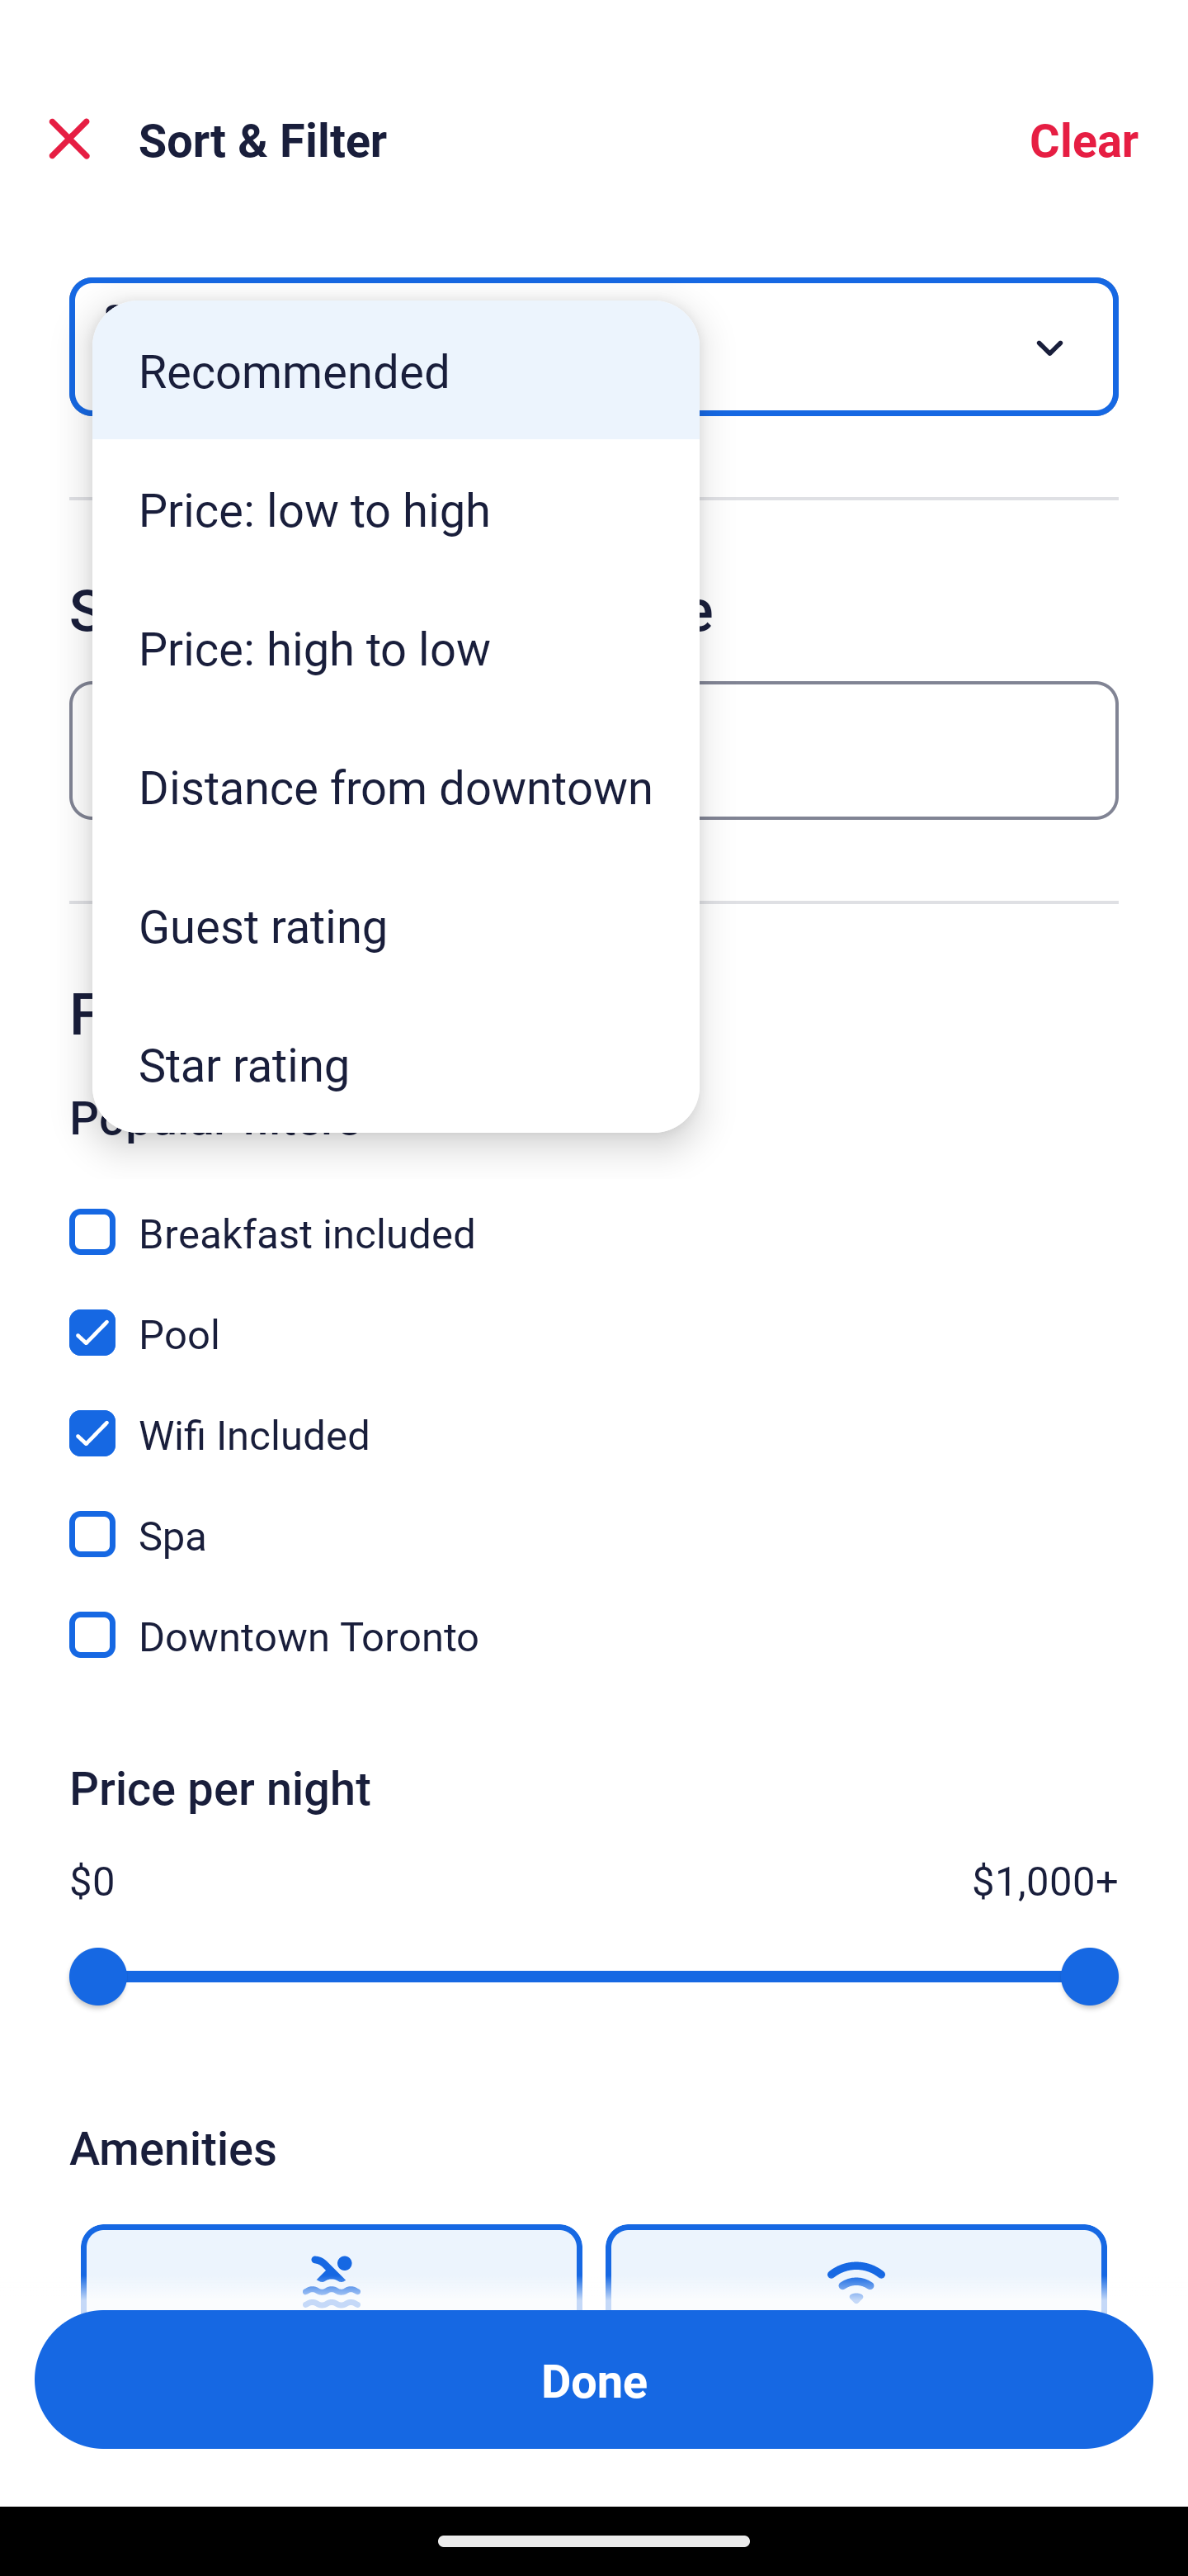  What do you see at coordinates (396, 785) in the screenshot?
I see `Distance from downtown` at bounding box center [396, 785].